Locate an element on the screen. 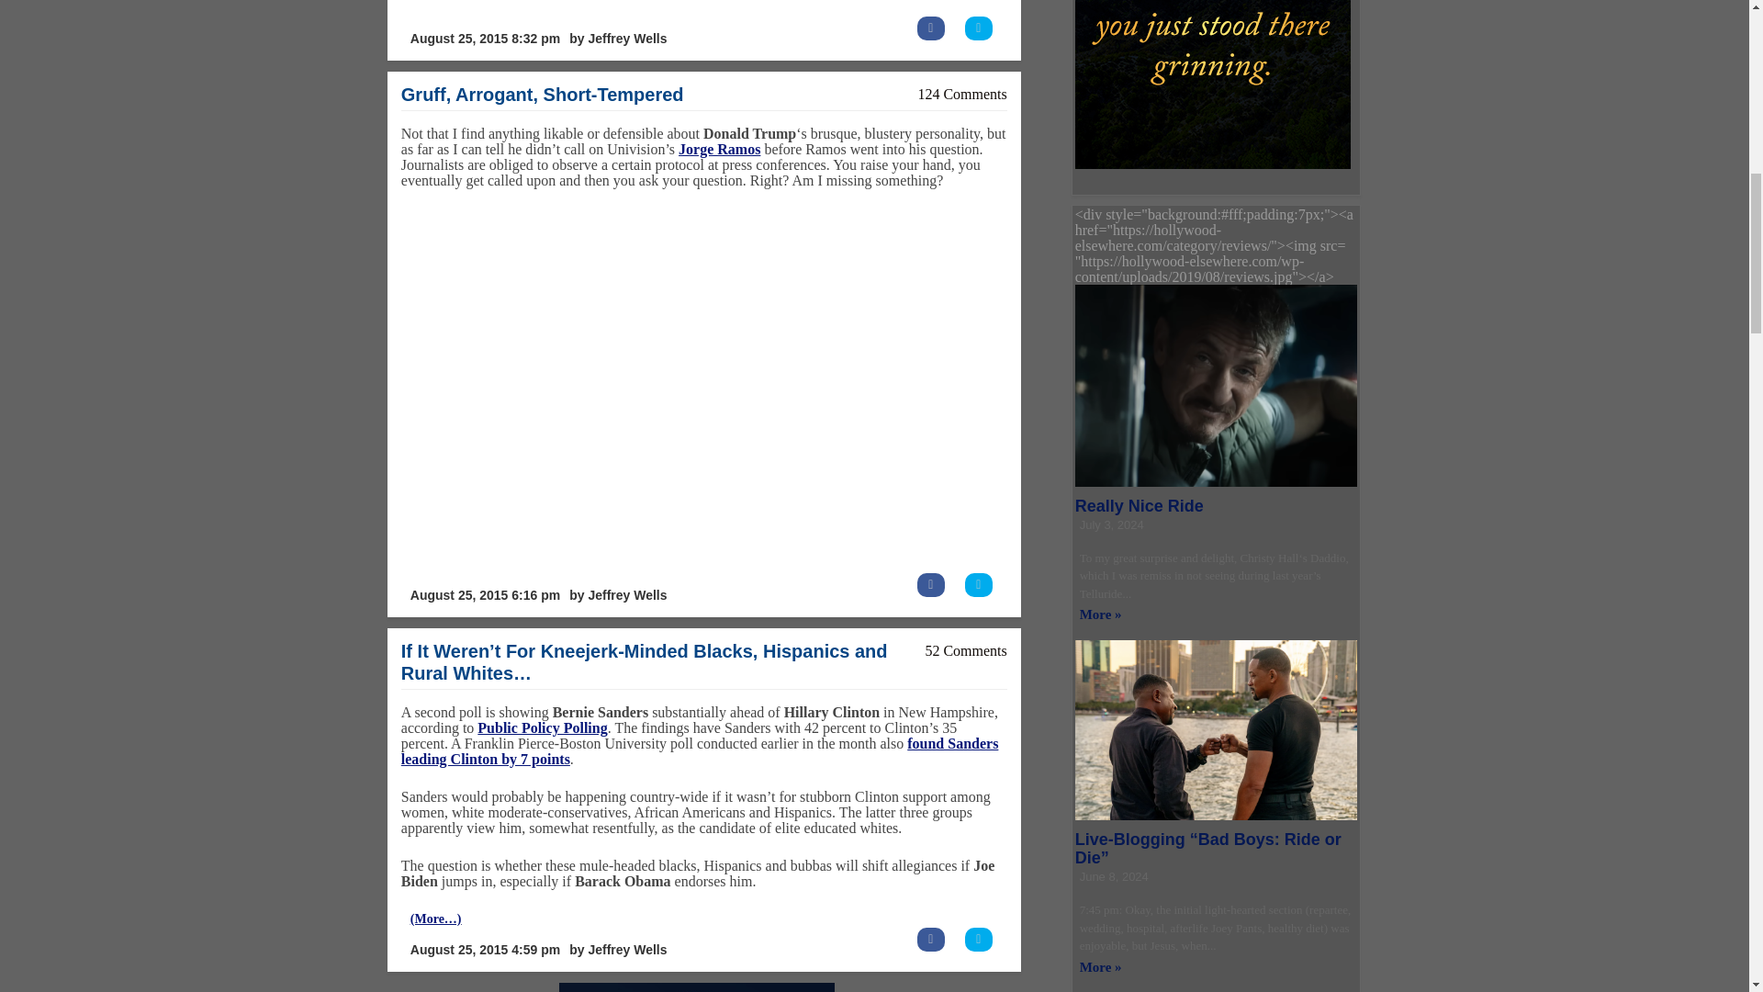 The height and width of the screenshot is (992, 1763). August 25, 2015 6:16 pm is located at coordinates (485, 595).